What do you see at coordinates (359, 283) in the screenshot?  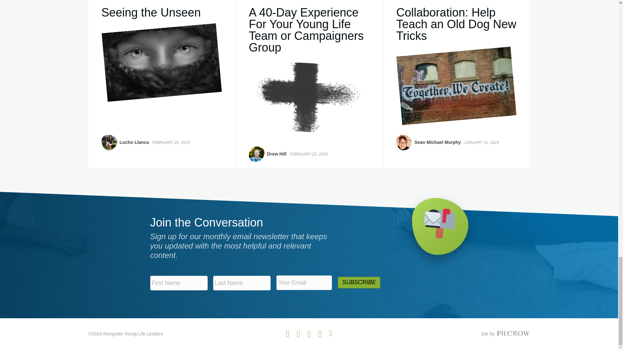 I see `Subscribe` at bounding box center [359, 283].